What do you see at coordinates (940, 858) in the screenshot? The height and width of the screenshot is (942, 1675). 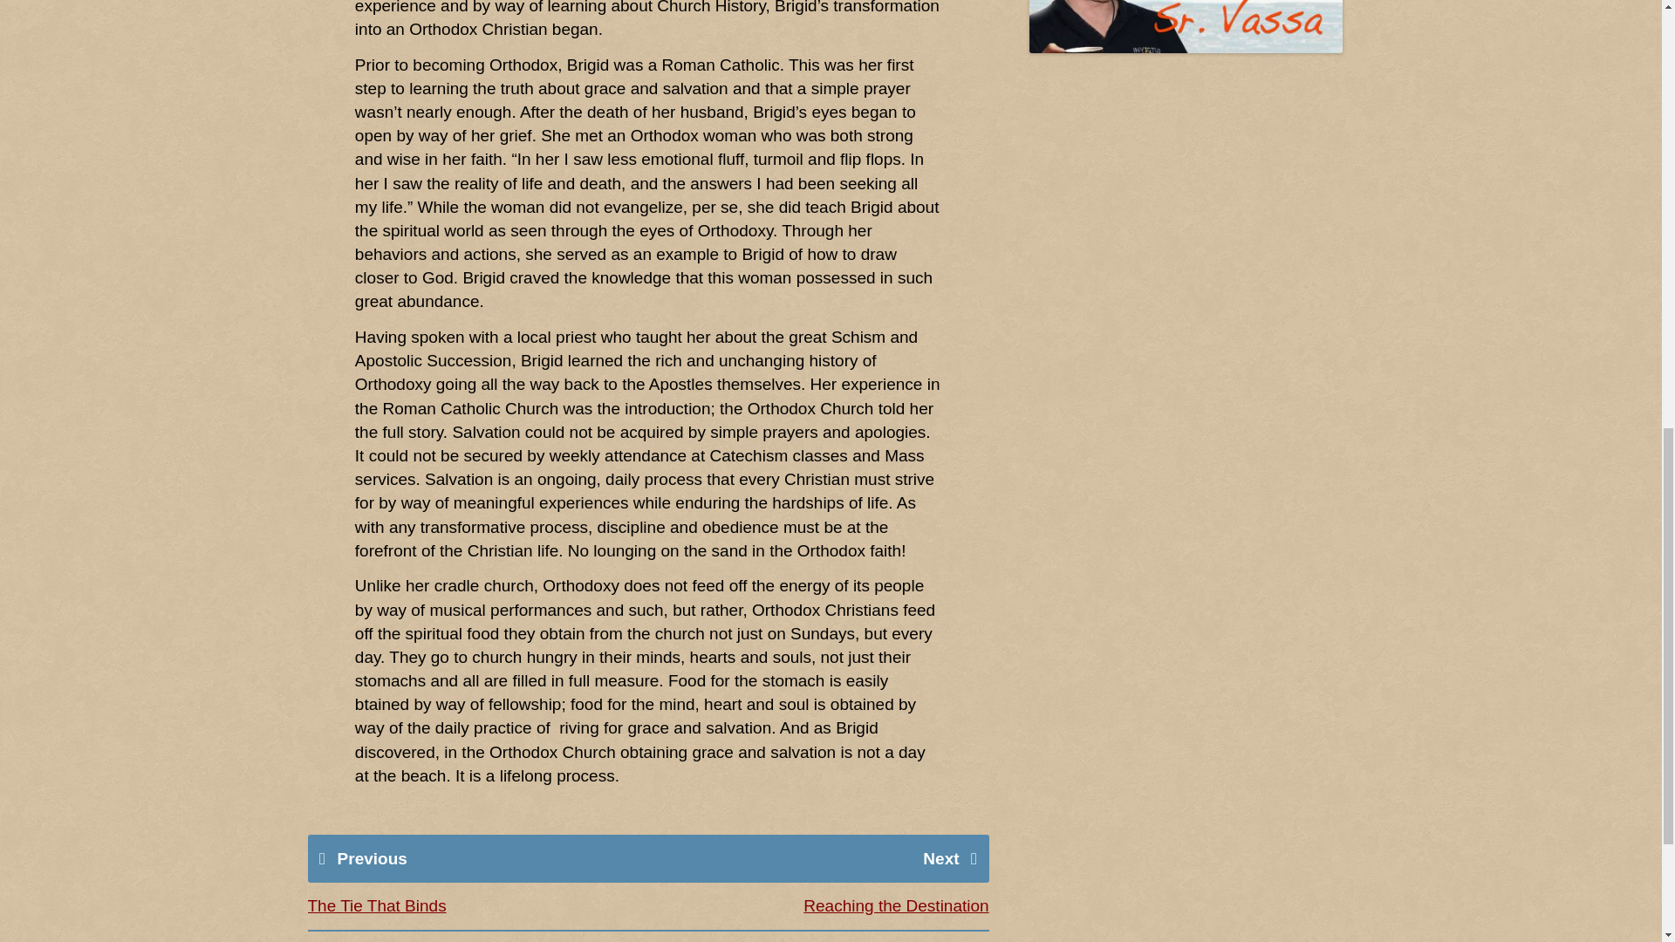 I see `Next` at bounding box center [940, 858].